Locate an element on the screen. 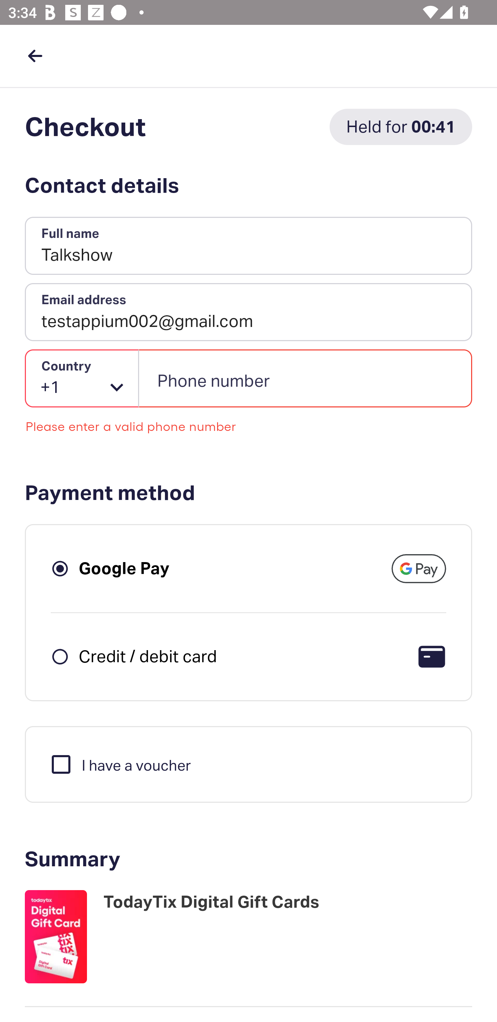  Google Pay is located at coordinates (124, 568).